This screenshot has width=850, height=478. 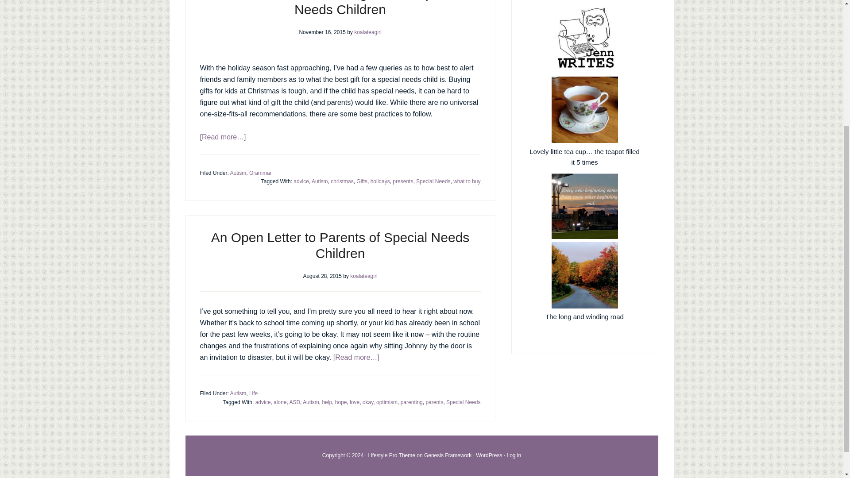 I want to click on Autism, so click(x=320, y=181).